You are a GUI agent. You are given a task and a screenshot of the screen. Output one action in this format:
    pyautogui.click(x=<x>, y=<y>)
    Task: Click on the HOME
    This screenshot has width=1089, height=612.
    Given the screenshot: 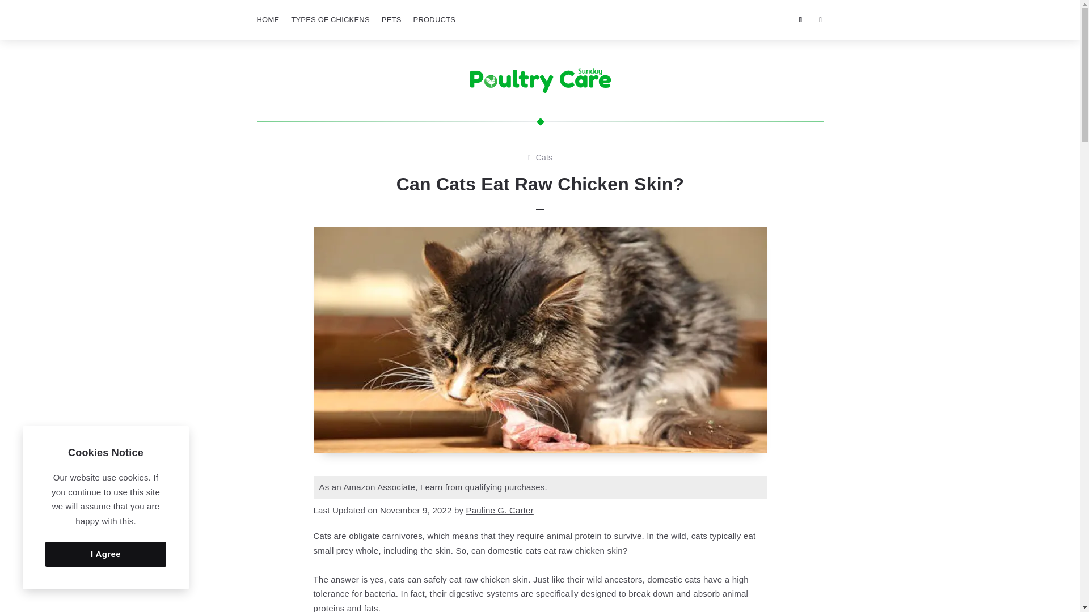 What is the action you would take?
    pyautogui.click(x=267, y=20)
    